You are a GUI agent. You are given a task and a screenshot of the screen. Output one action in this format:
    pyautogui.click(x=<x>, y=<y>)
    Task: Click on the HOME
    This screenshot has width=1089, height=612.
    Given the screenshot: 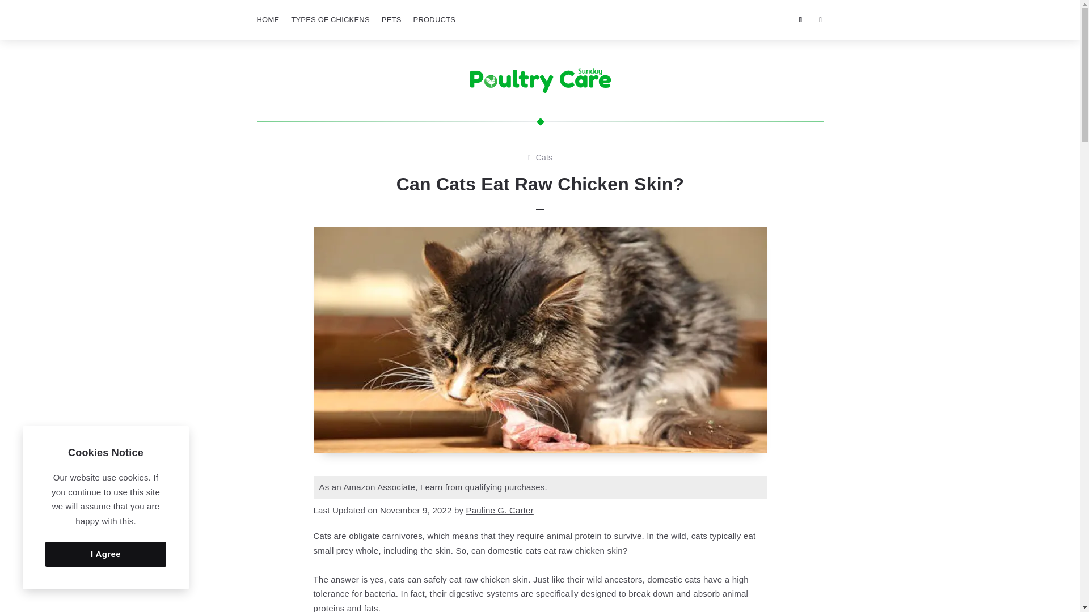 What is the action you would take?
    pyautogui.click(x=267, y=20)
    